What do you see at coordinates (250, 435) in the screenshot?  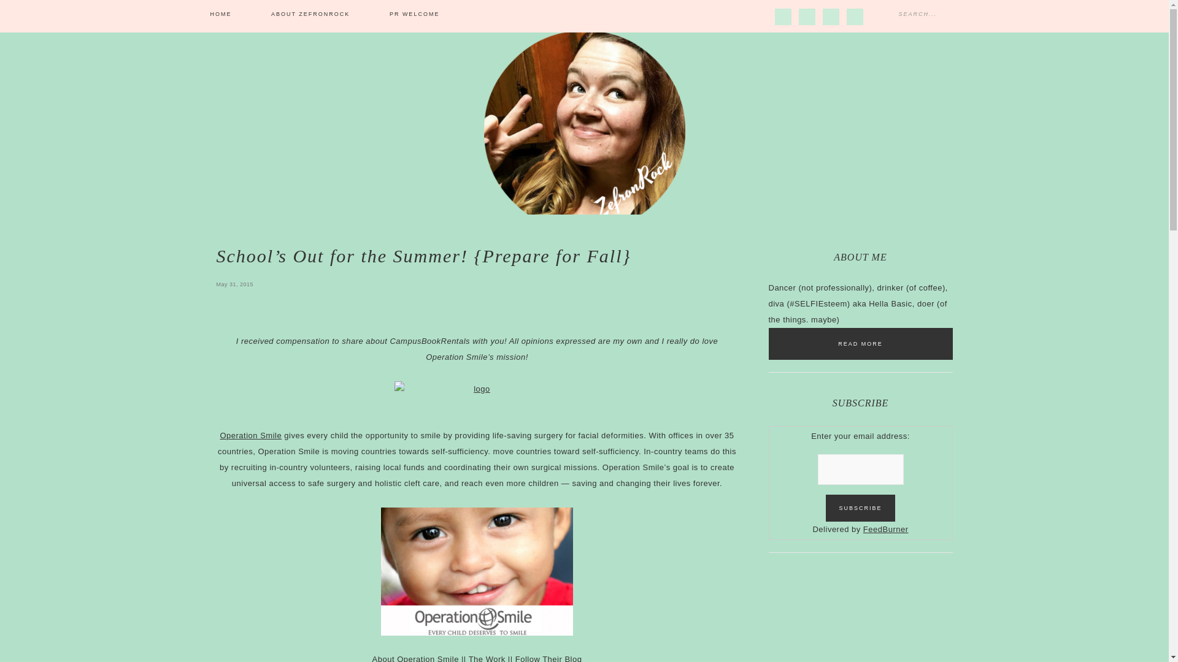 I see `Operation Smile` at bounding box center [250, 435].